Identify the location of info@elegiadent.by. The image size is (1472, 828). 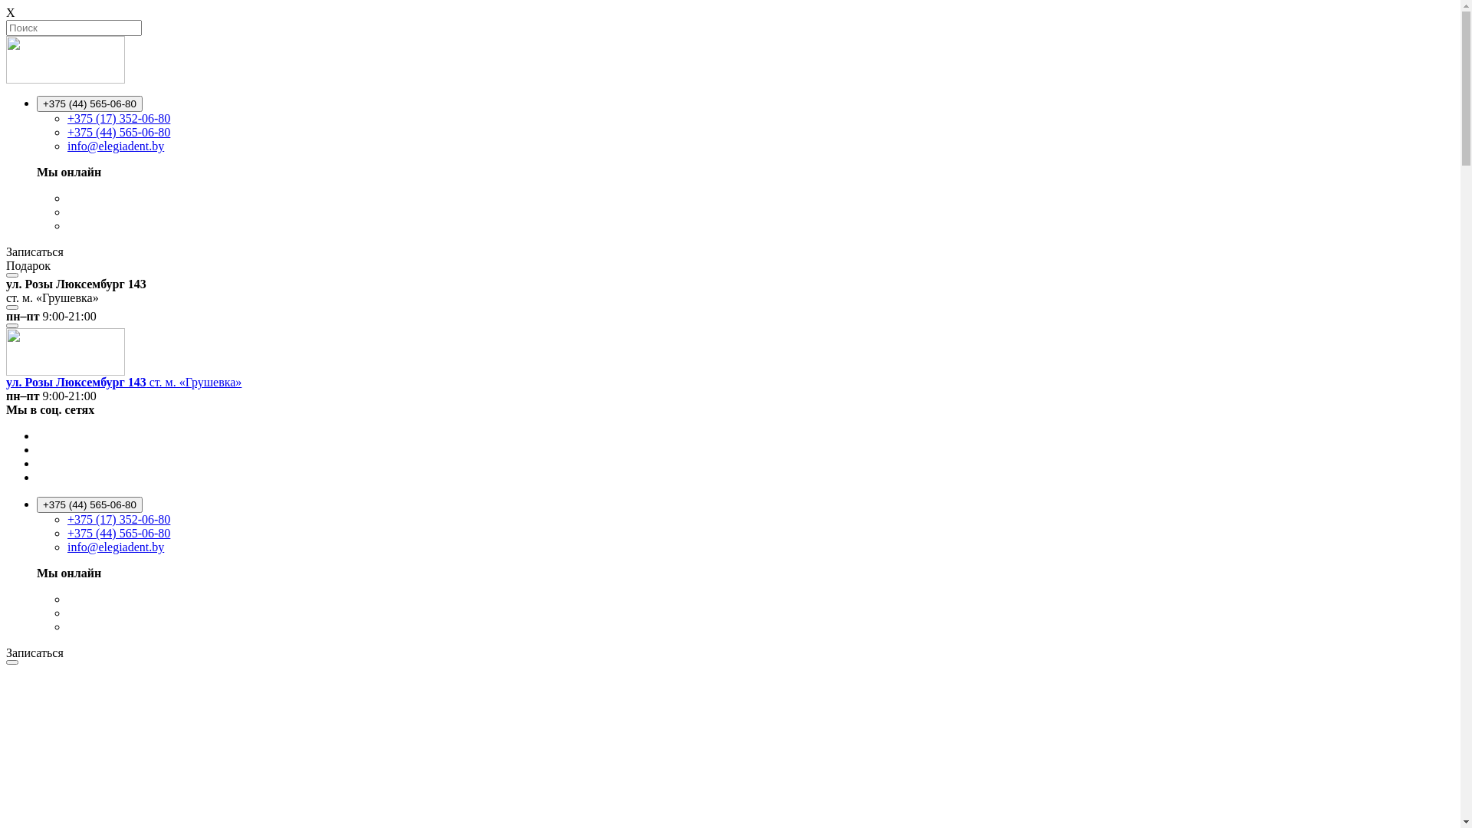
(116, 547).